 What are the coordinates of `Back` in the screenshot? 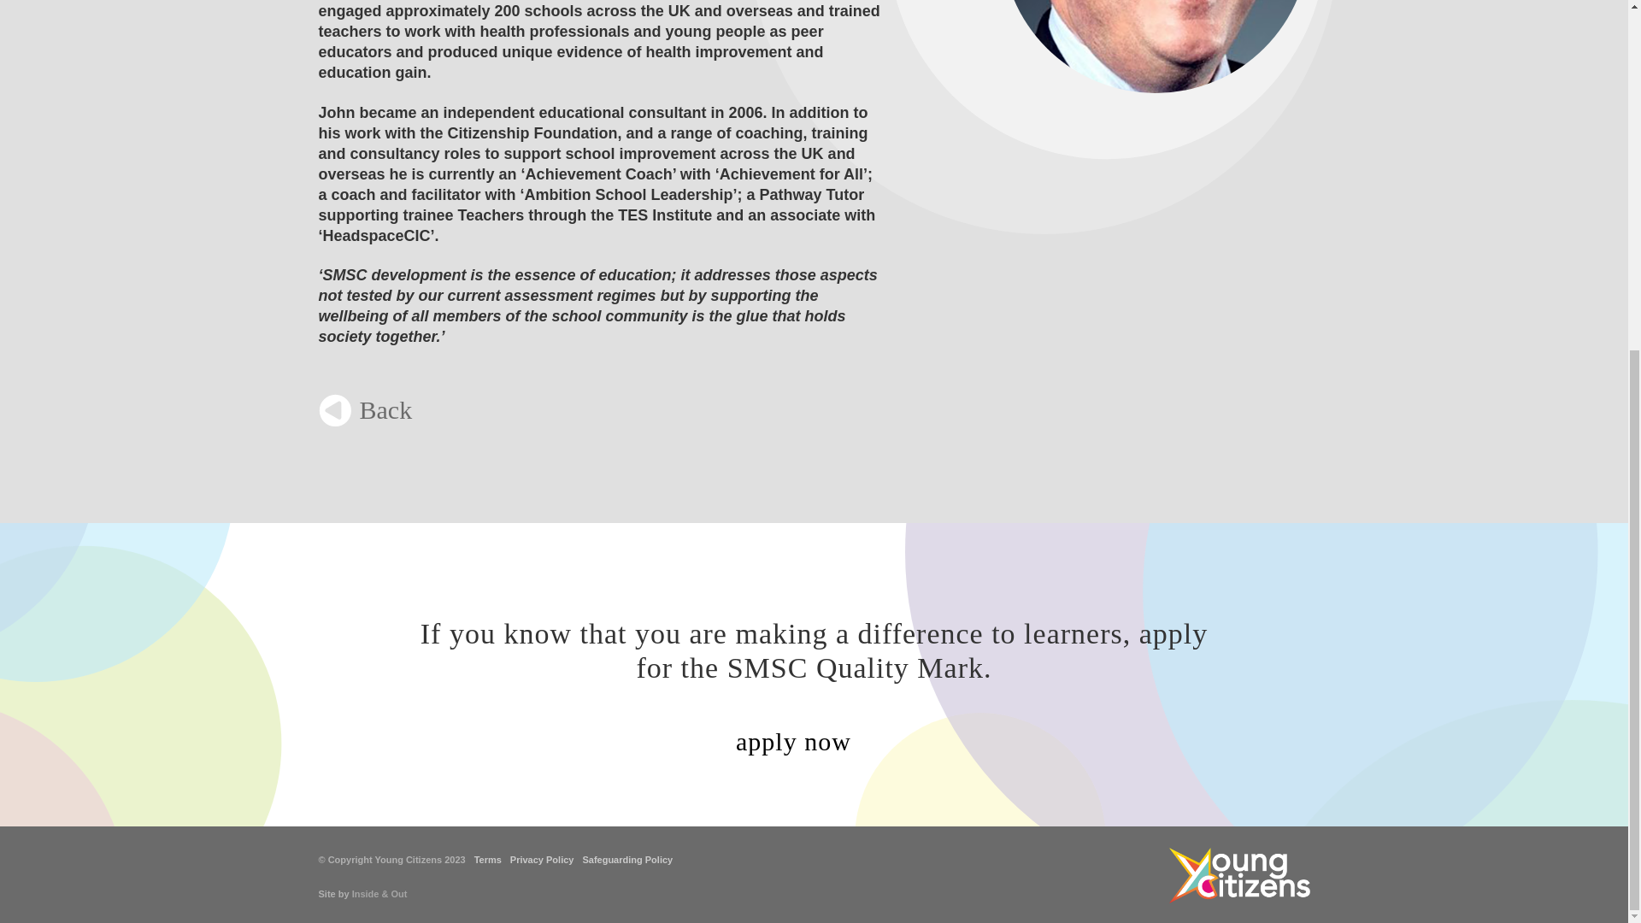 It's located at (364, 410).